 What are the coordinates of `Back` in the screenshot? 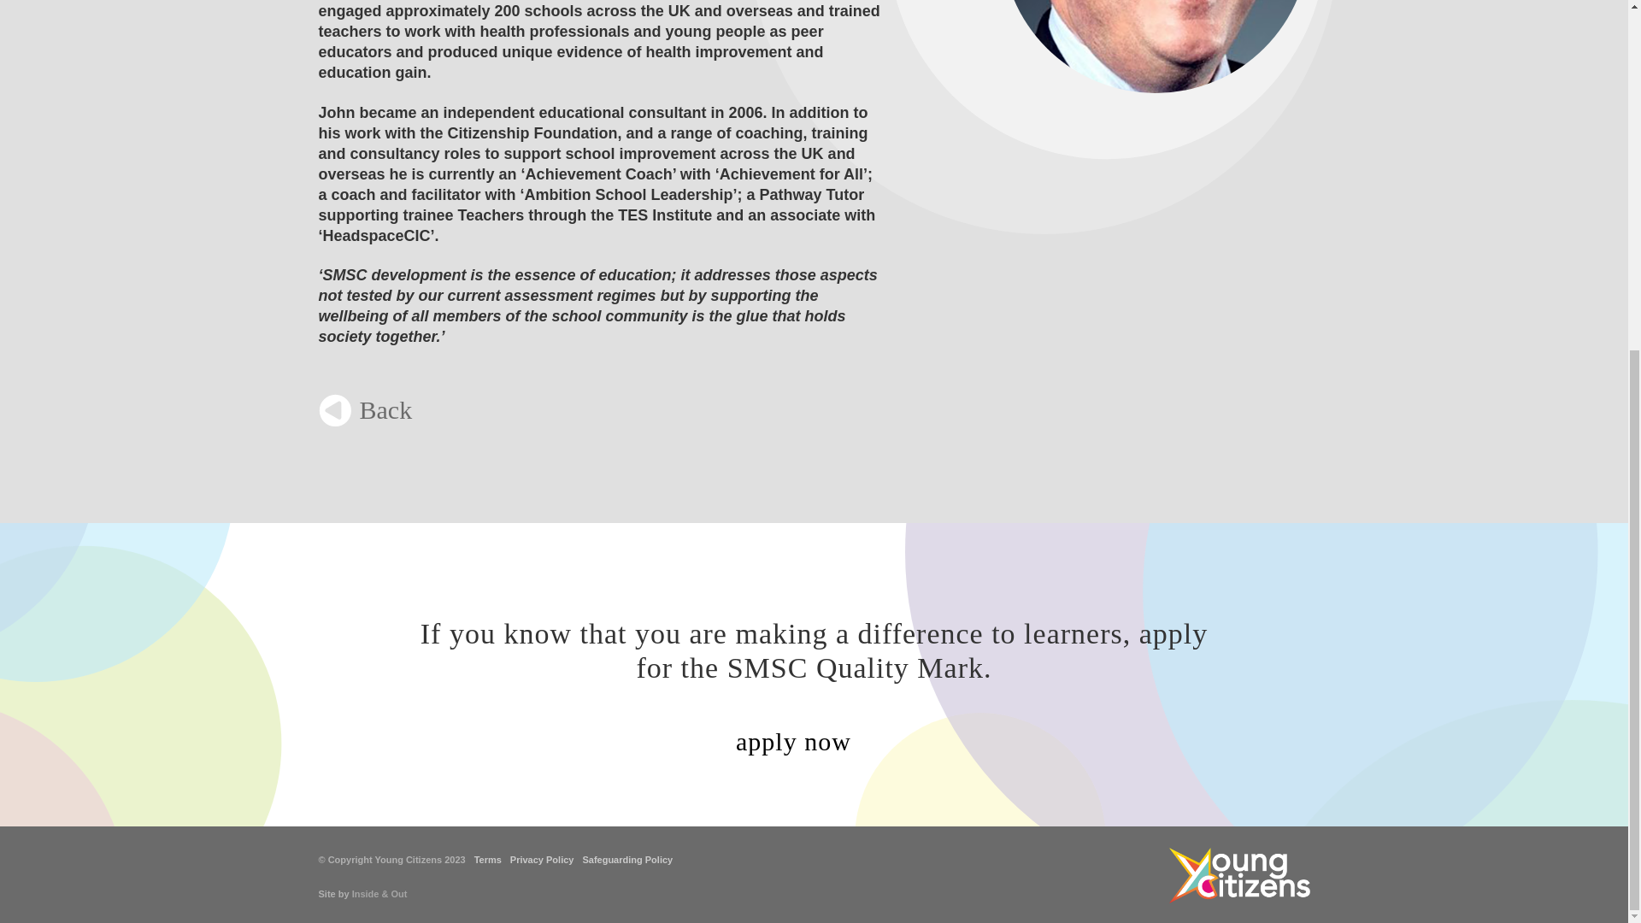 It's located at (364, 410).